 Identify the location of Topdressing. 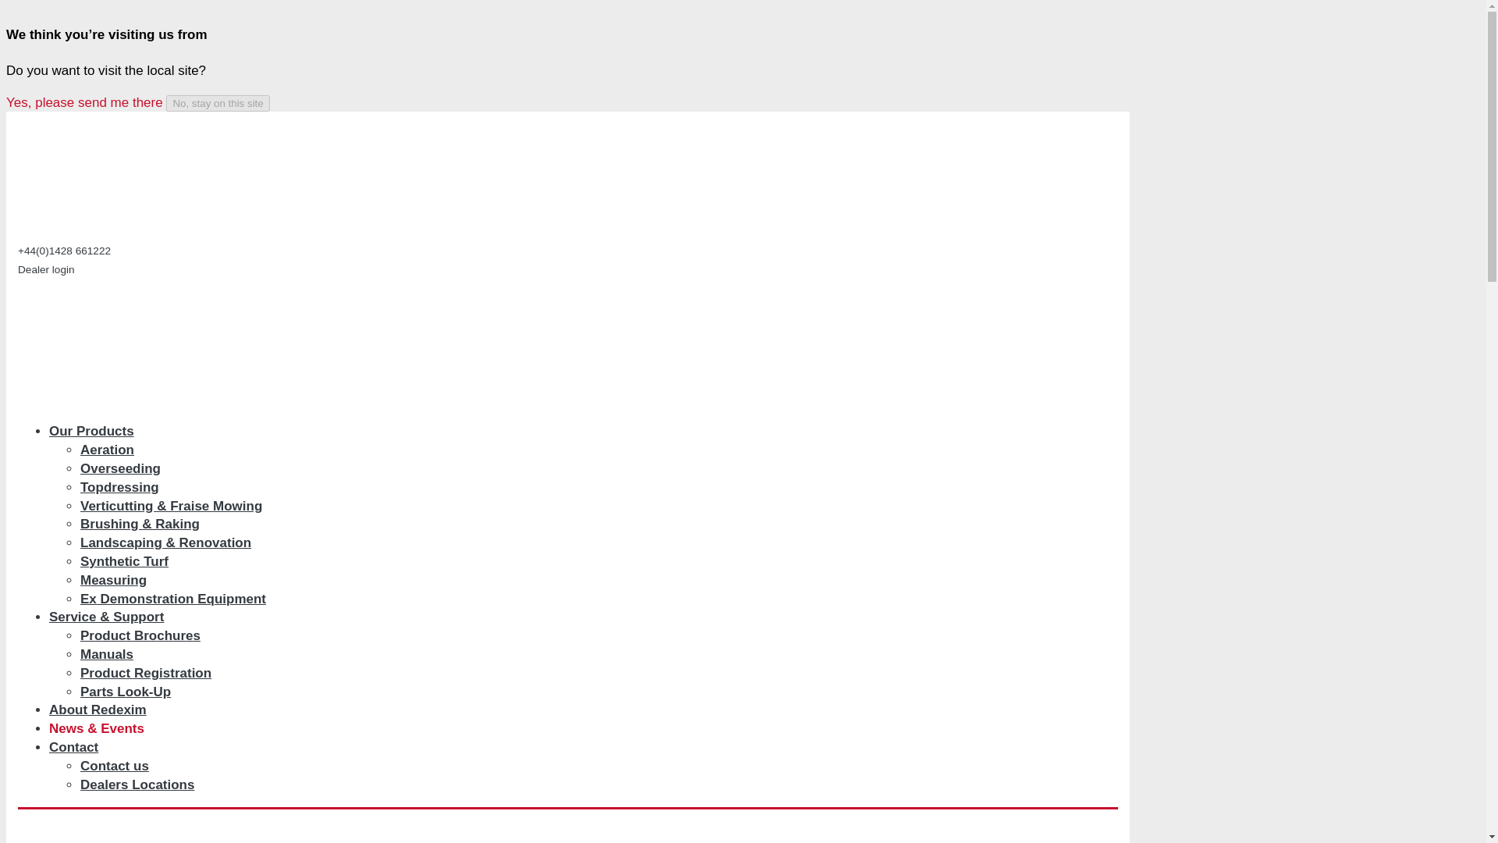
(130, 487).